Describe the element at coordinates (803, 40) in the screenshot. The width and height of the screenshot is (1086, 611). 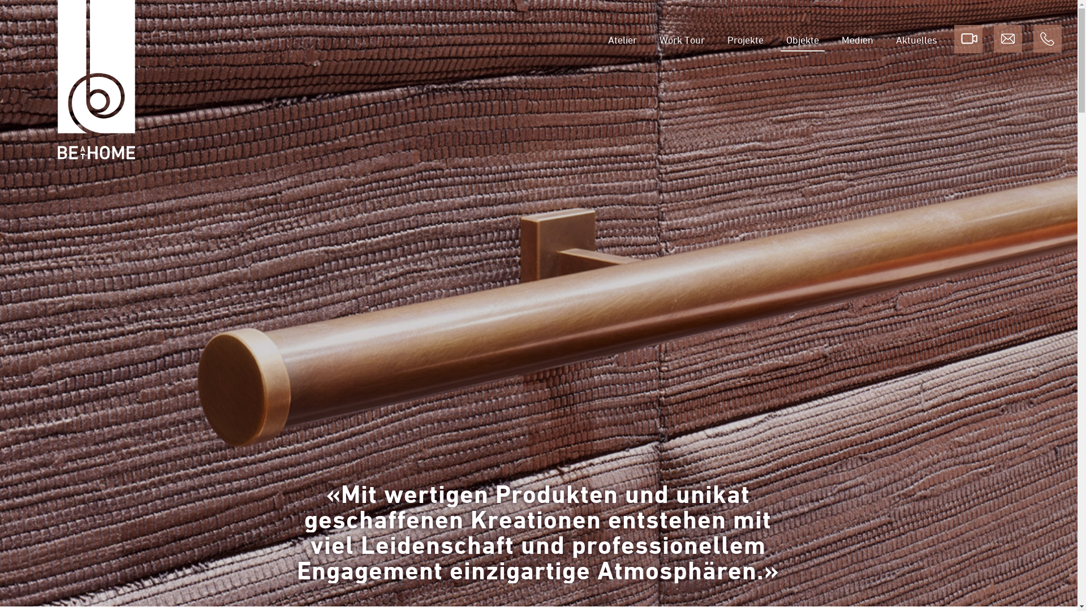
I see `Objekte` at that location.